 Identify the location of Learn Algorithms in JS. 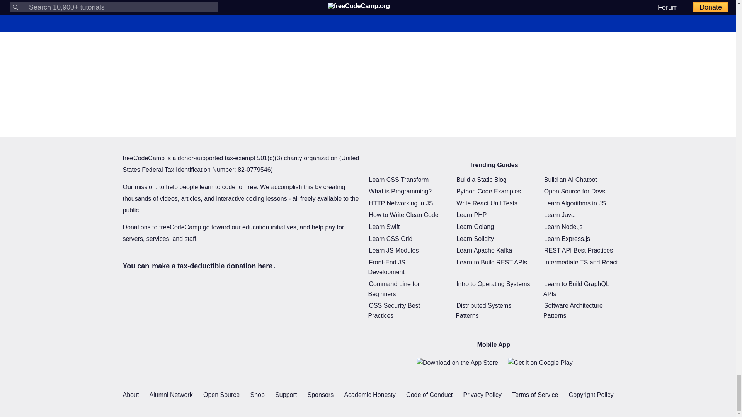
(575, 203).